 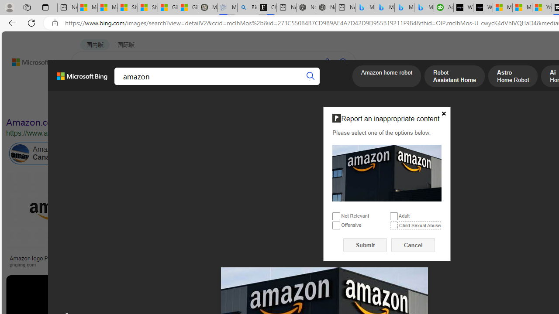 What do you see at coordinates (411, 264) in the screenshot?
I see `aiophotoz.com` at bounding box center [411, 264].